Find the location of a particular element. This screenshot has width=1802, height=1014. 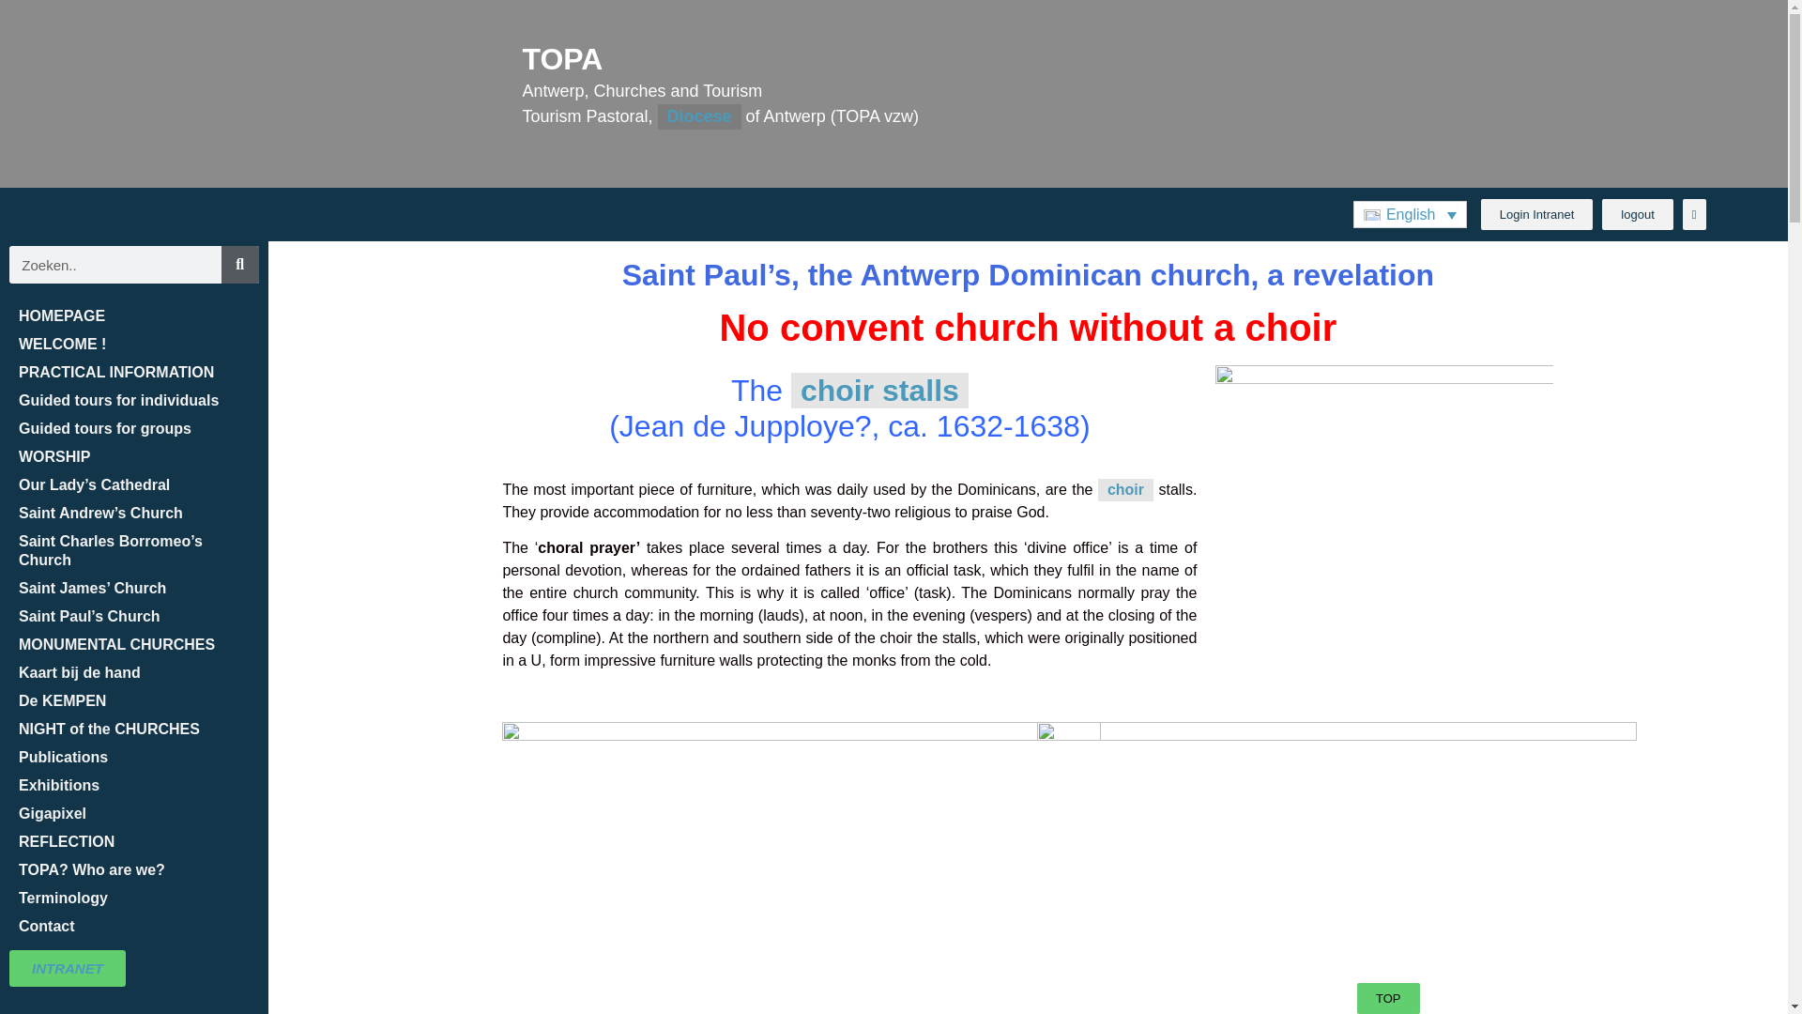

Guided tours for individuals is located at coordinates (134, 400).